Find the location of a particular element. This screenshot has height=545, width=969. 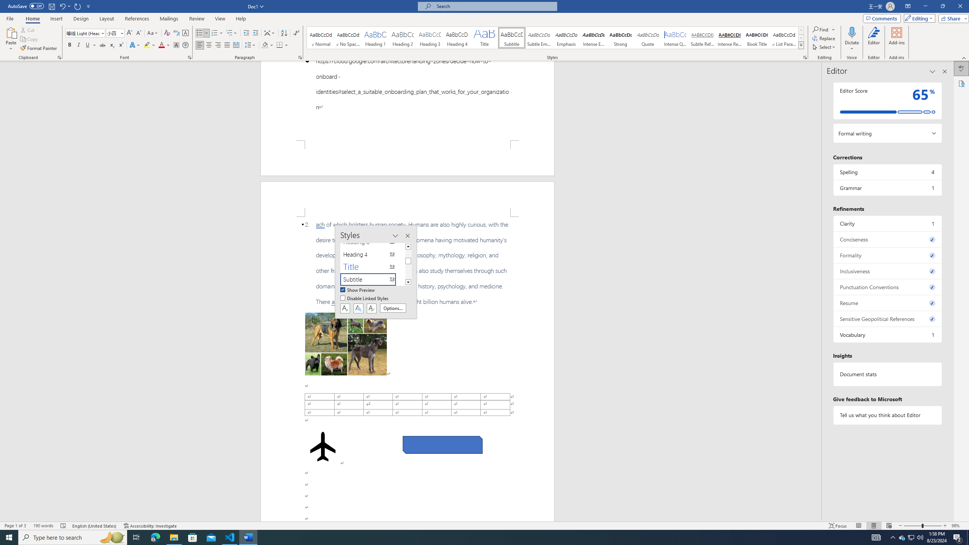

Shrink Font is located at coordinates (139, 33).